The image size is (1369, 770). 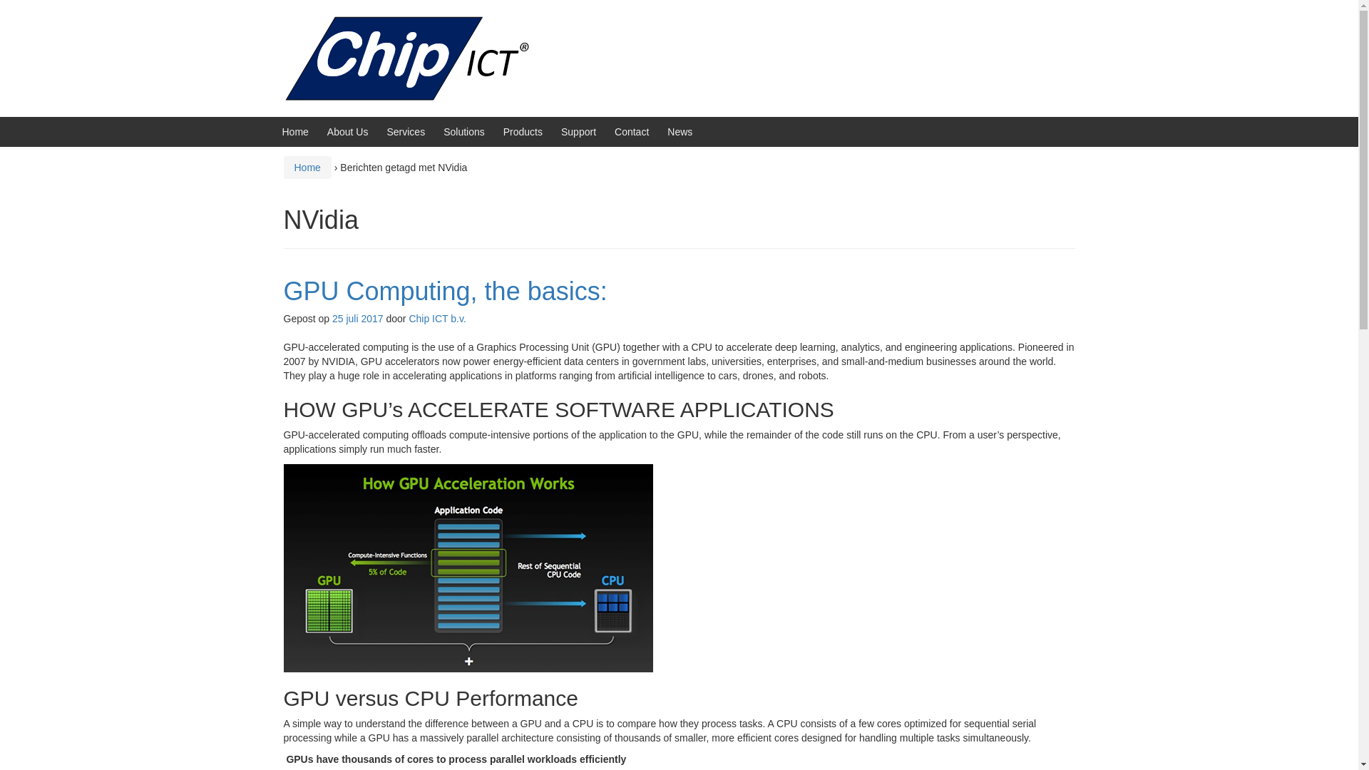 What do you see at coordinates (347, 132) in the screenshot?
I see `About Us` at bounding box center [347, 132].